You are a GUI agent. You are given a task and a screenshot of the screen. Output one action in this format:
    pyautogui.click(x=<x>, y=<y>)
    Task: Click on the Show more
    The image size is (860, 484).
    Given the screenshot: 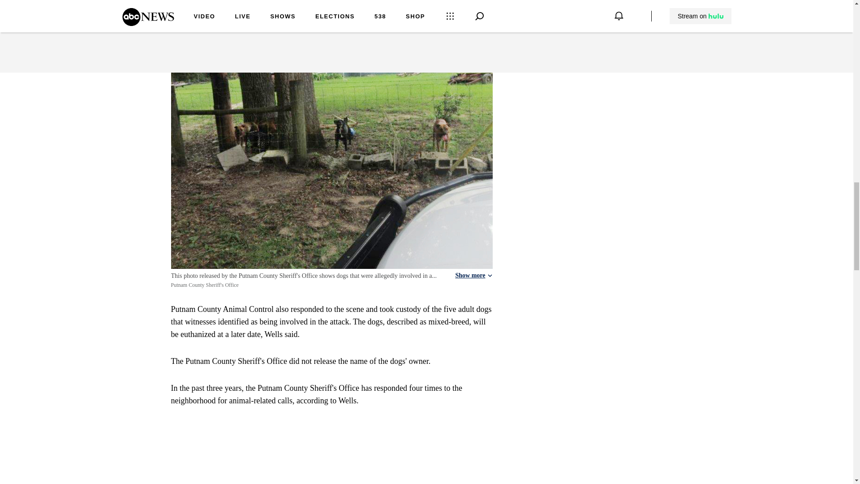 What is the action you would take?
    pyautogui.click(x=473, y=275)
    